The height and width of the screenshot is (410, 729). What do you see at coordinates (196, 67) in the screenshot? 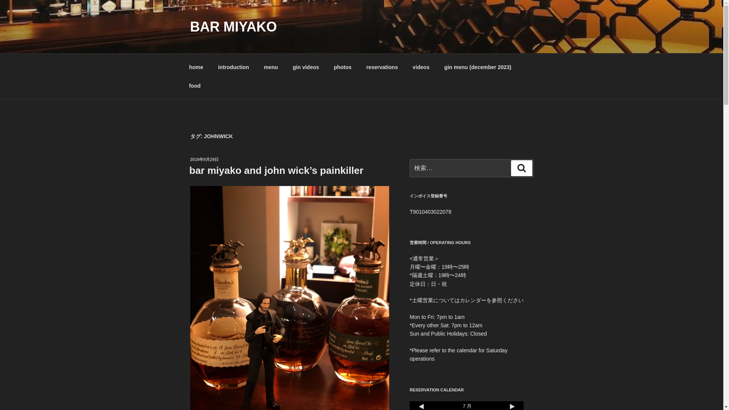
I see `home` at bounding box center [196, 67].